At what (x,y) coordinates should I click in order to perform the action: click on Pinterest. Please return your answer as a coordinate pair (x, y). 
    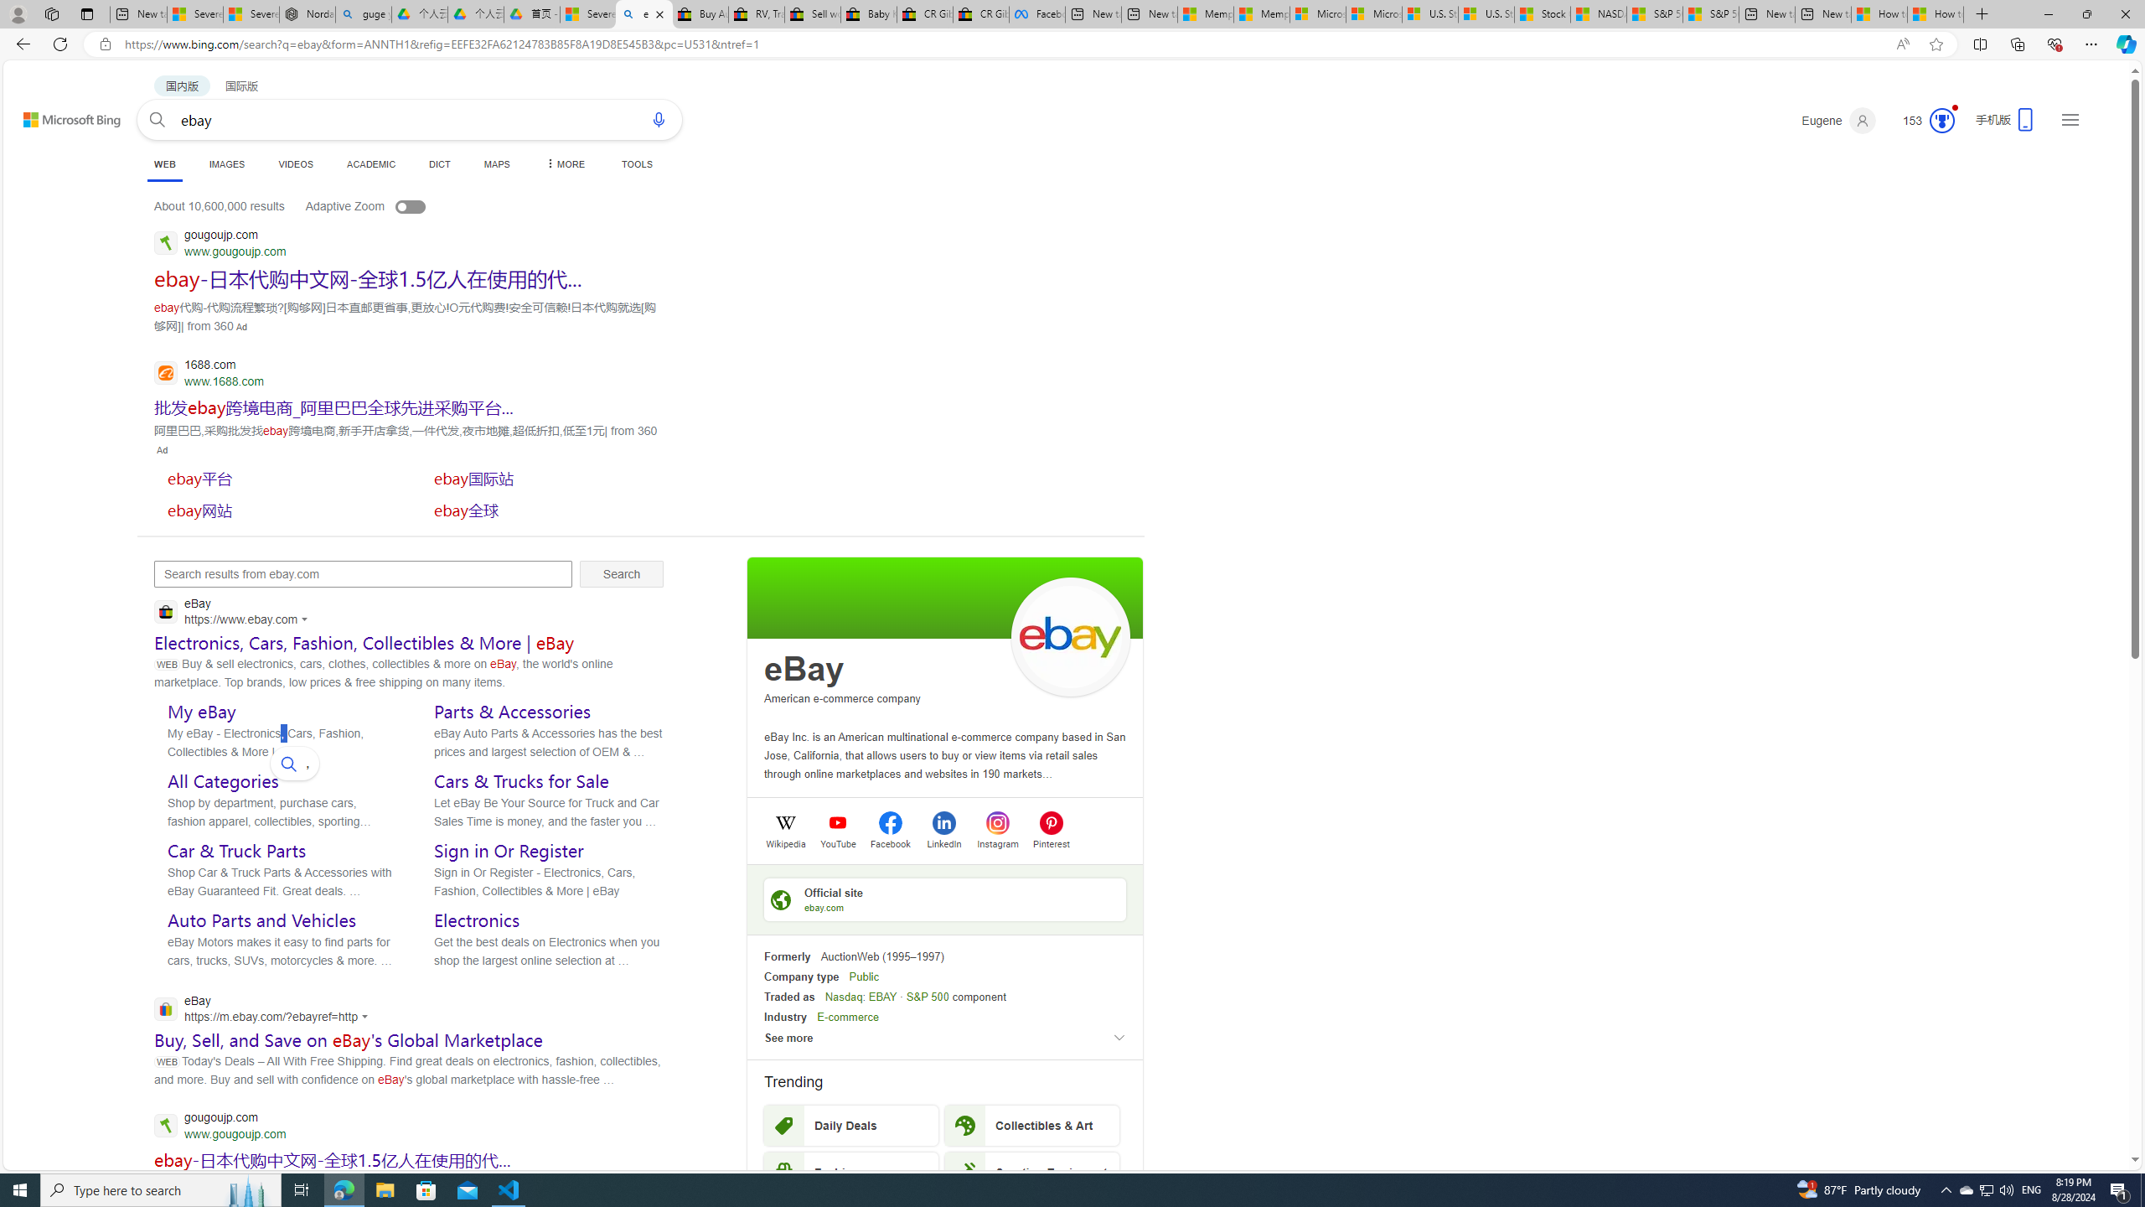
    Looking at the image, I should click on (1051, 843).